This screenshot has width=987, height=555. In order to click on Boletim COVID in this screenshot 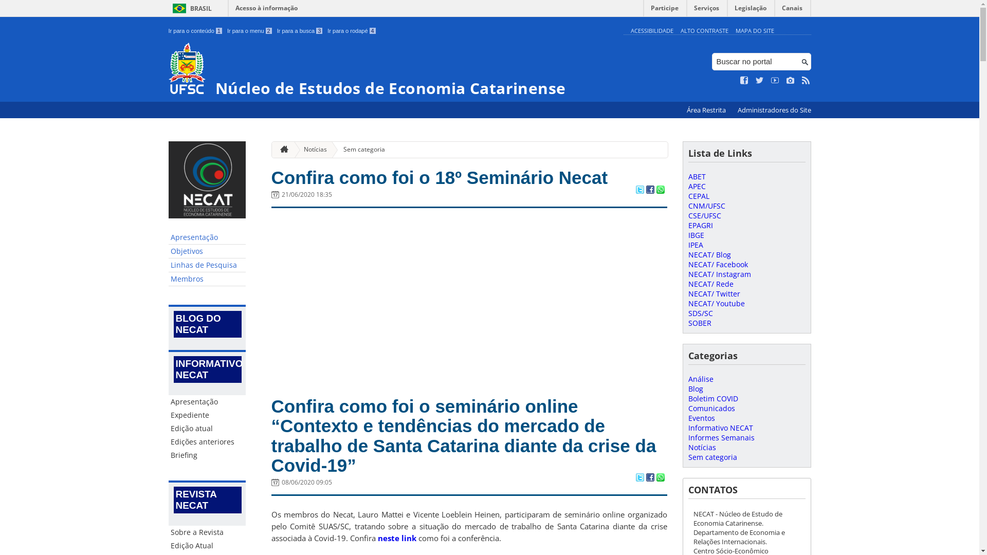, I will do `click(712, 399)`.